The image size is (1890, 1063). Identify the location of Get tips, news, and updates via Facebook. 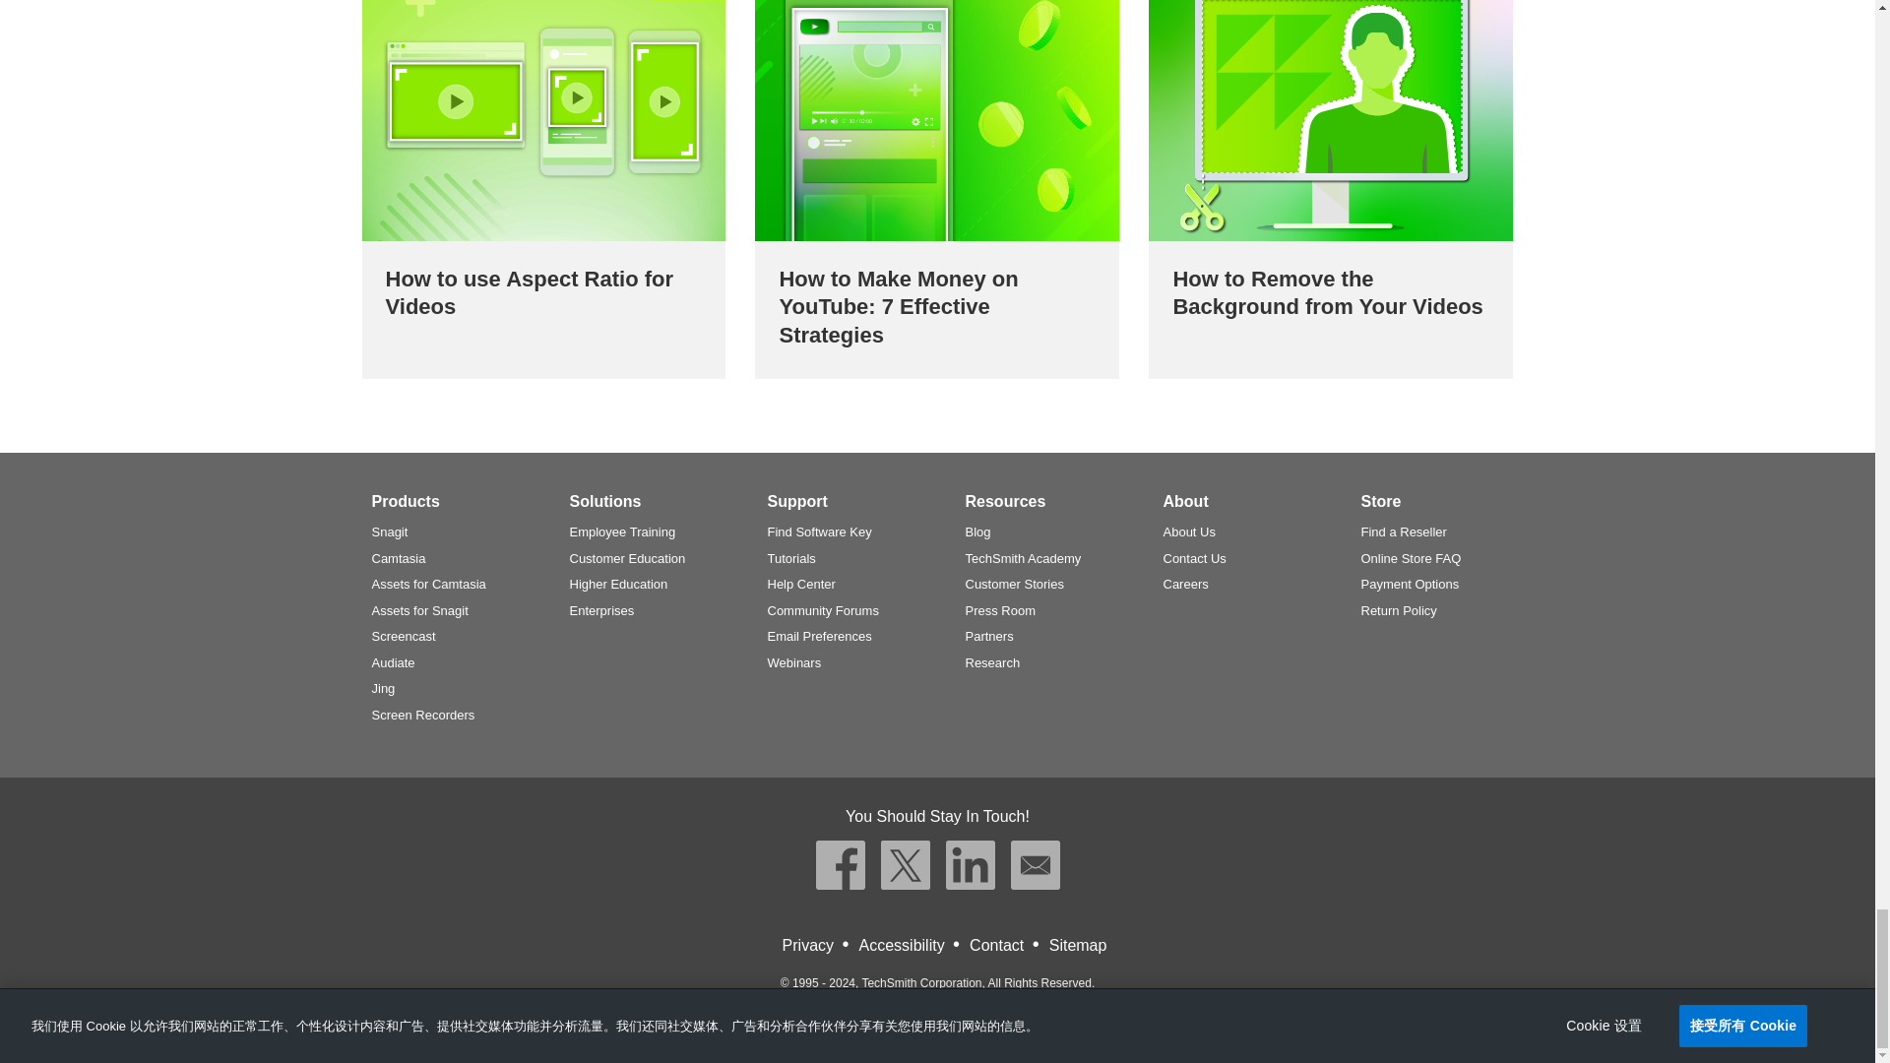
(839, 864).